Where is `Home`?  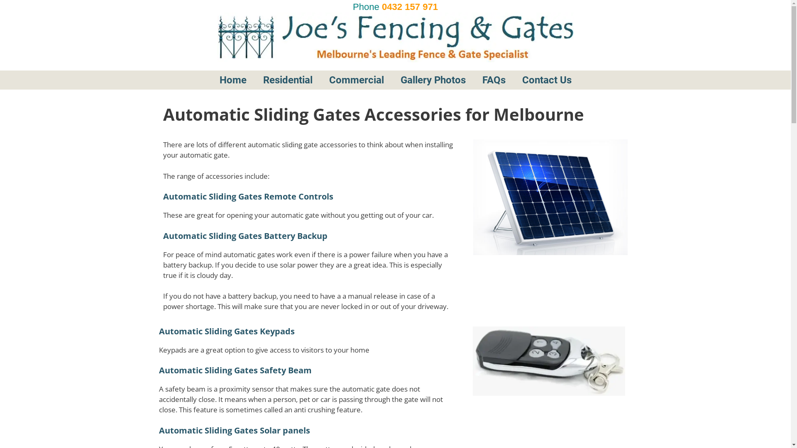 Home is located at coordinates (232, 80).